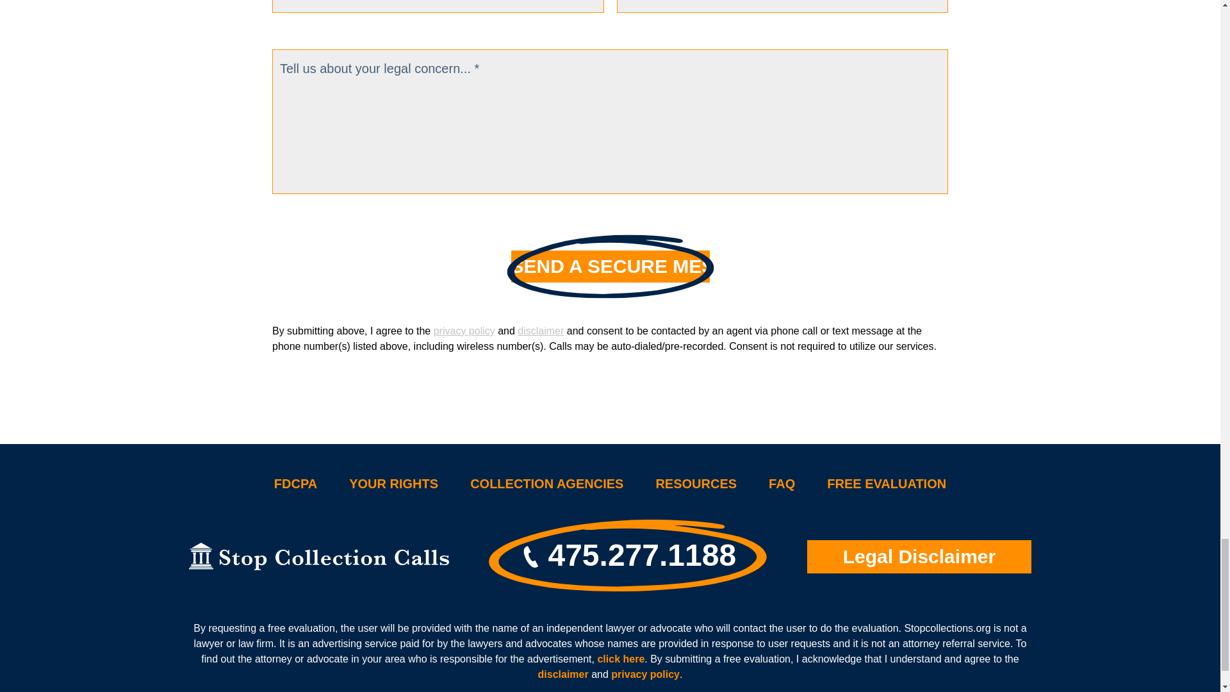 The image size is (1230, 692). Describe the element at coordinates (782, 483) in the screenshot. I see `FAQ` at that location.